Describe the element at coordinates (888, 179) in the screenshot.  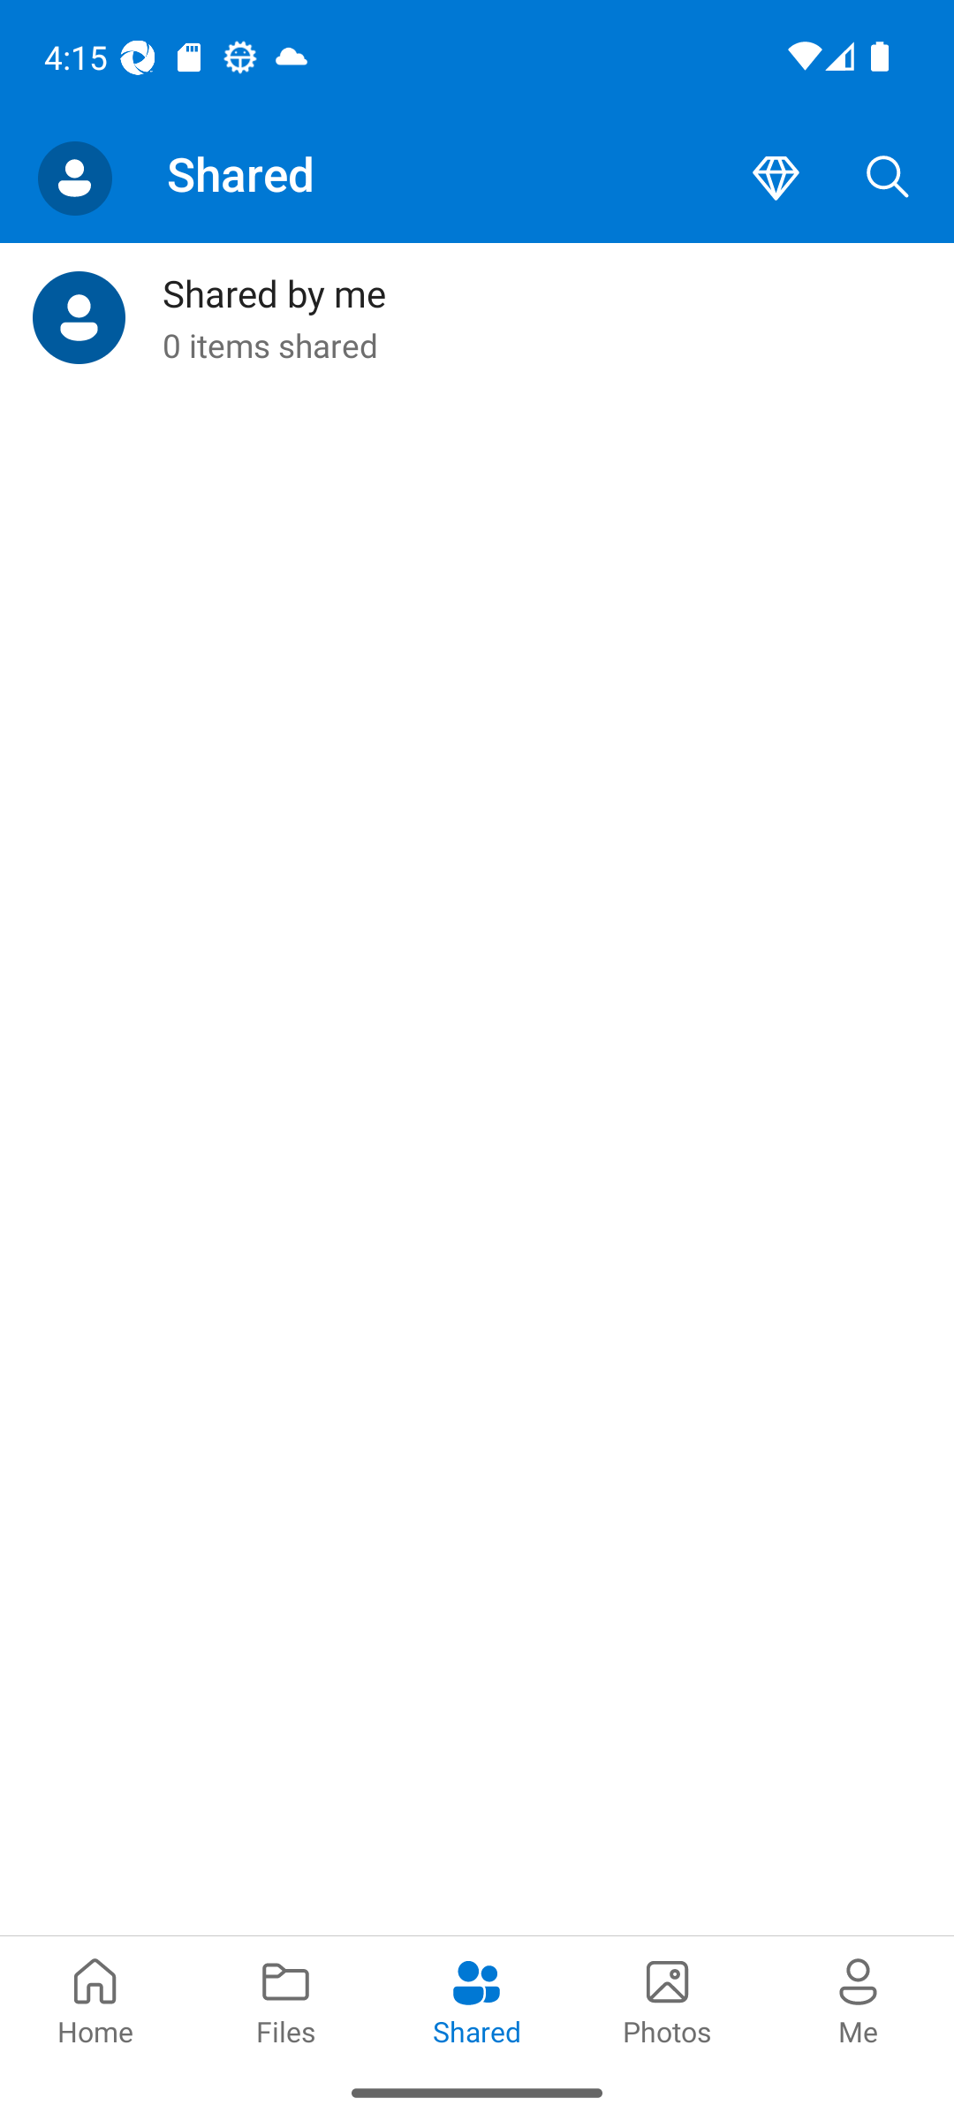
I see `Search button` at that location.